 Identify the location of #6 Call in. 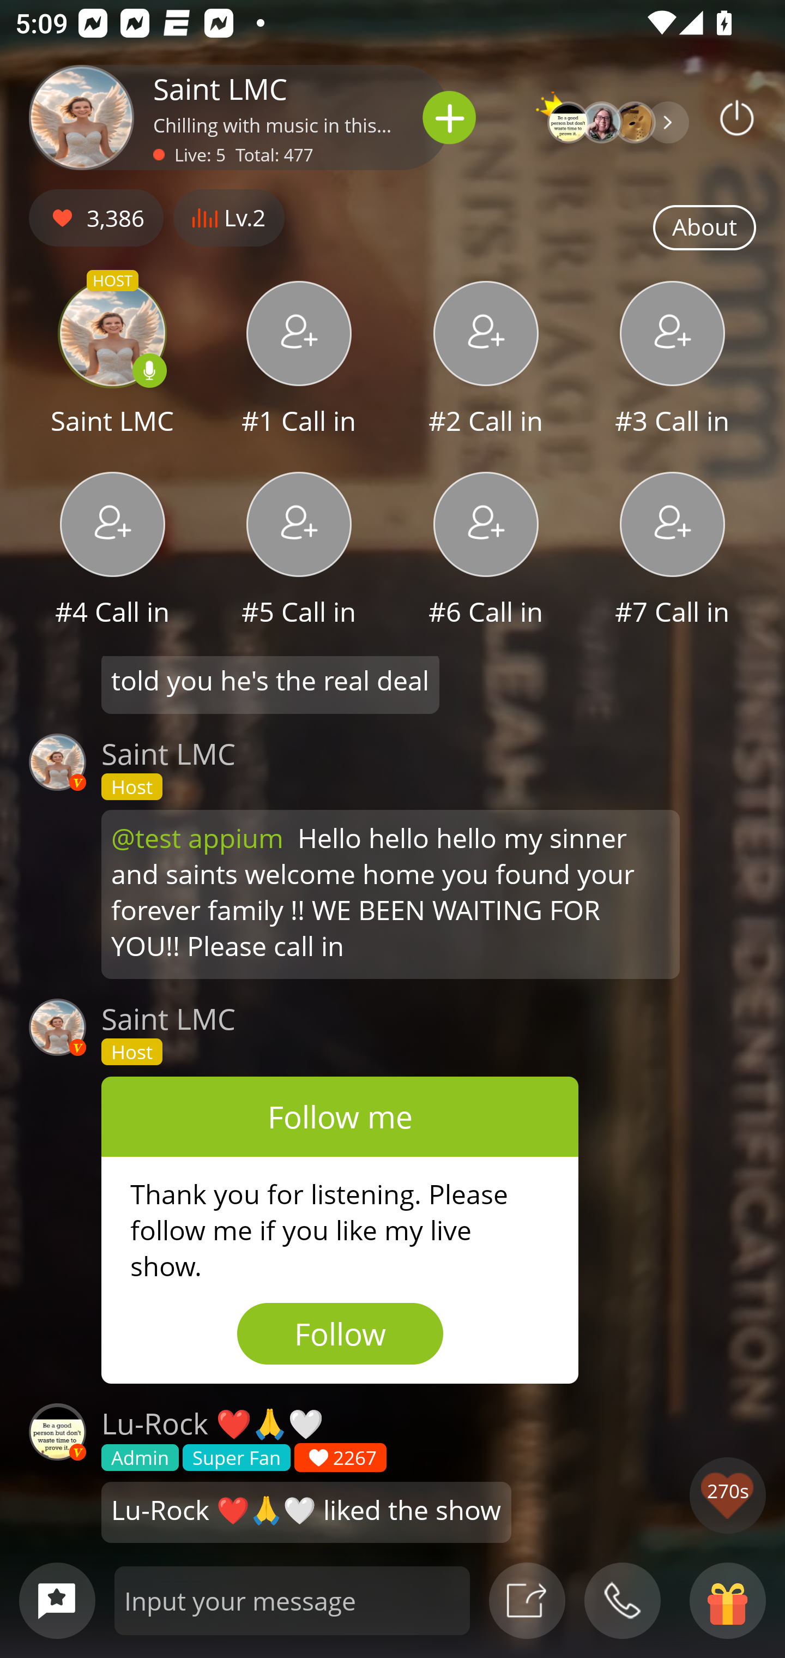
(486, 551).